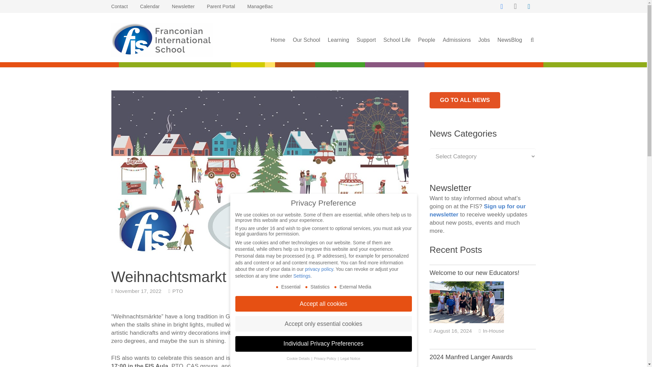  Describe the element at coordinates (150, 6) in the screenshot. I see `Calendar` at that location.